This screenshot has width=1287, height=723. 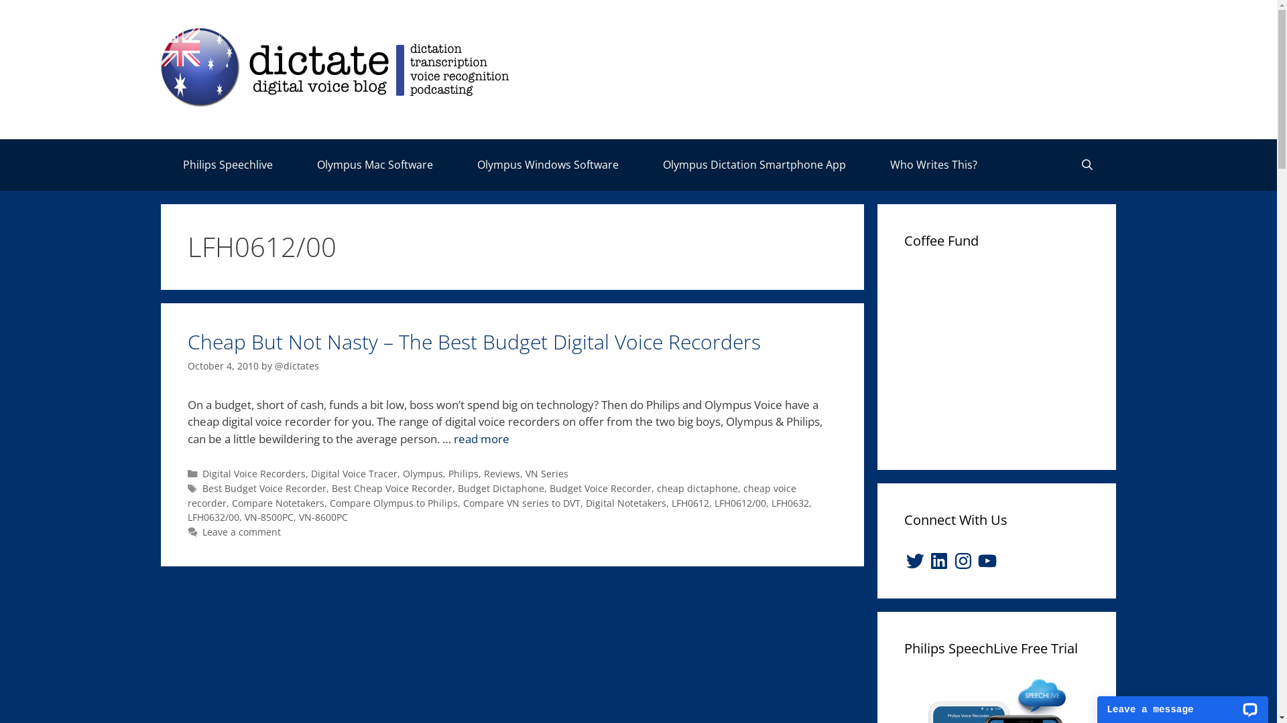 What do you see at coordinates (354, 474) in the screenshot?
I see `Digital Voice Tracer` at bounding box center [354, 474].